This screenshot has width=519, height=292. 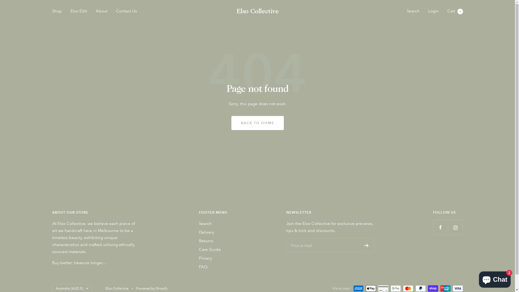 What do you see at coordinates (203, 267) in the screenshot?
I see `FAQ` at bounding box center [203, 267].